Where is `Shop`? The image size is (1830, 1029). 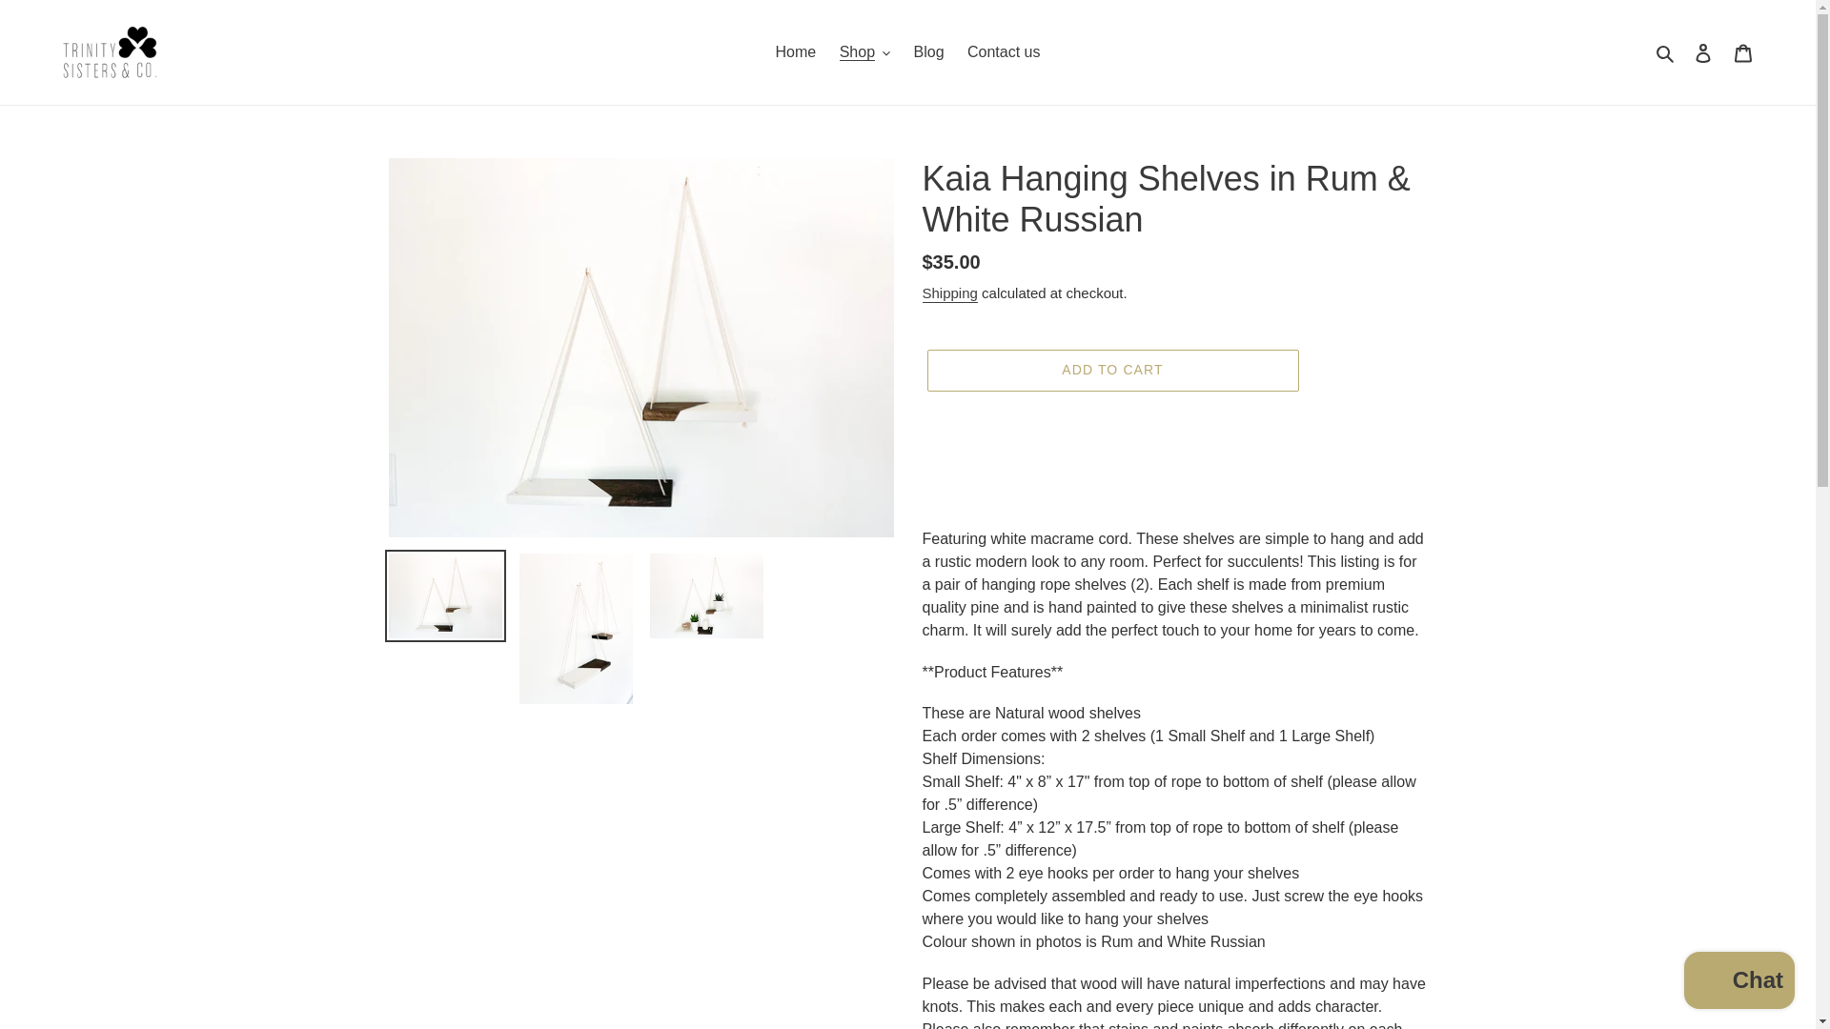
Shop is located at coordinates (865, 51).